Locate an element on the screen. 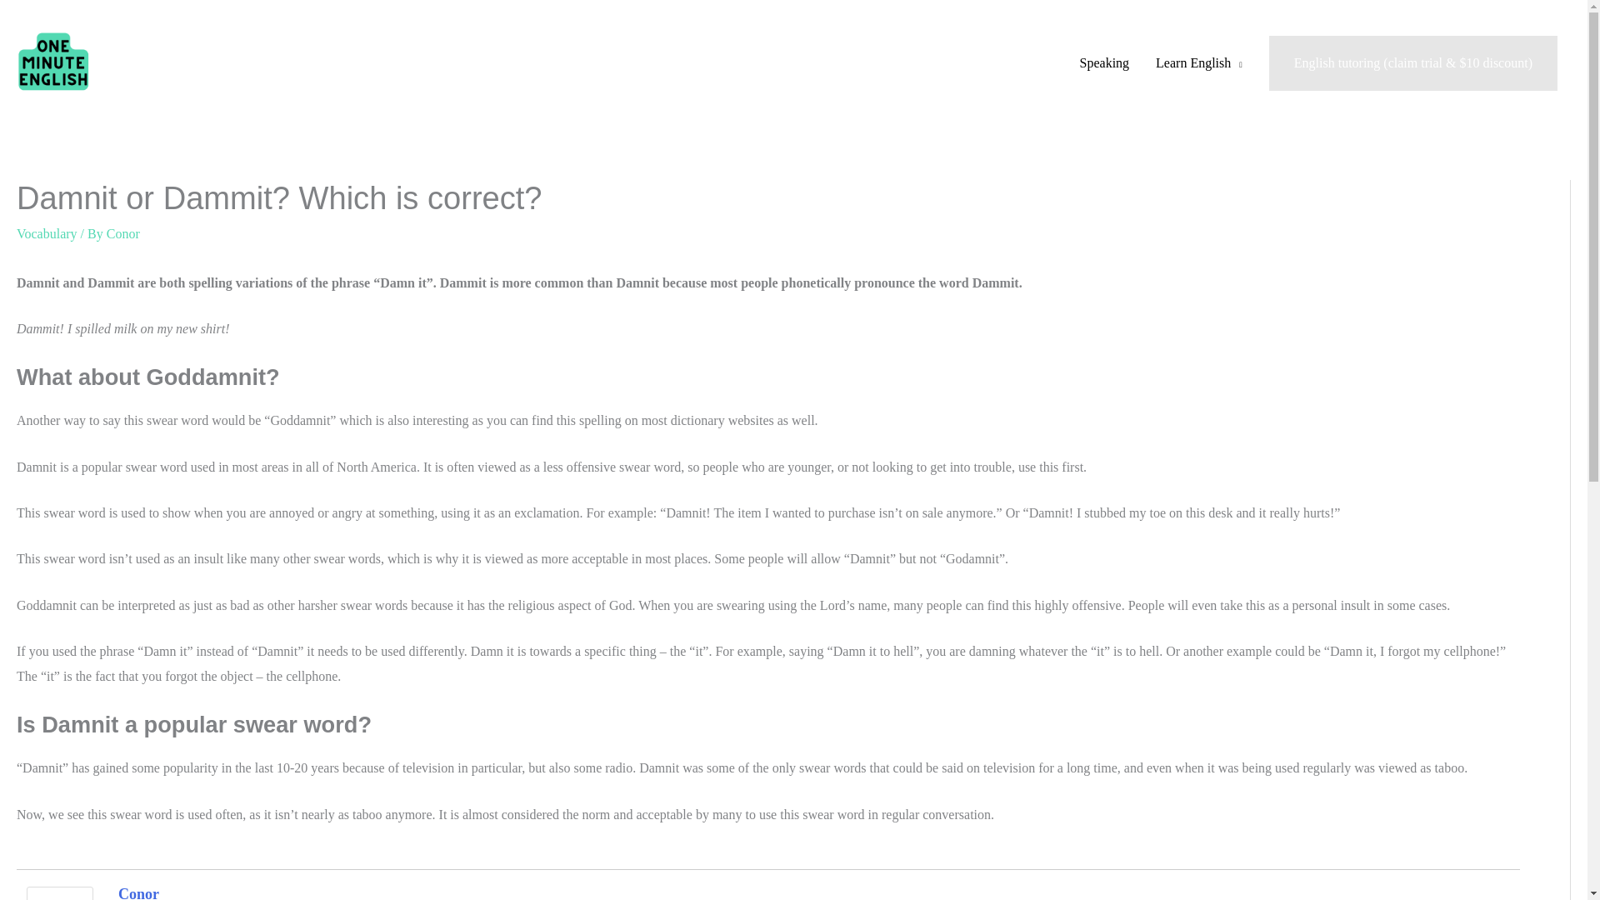 This screenshot has height=900, width=1600. Speaking is located at coordinates (1105, 63).